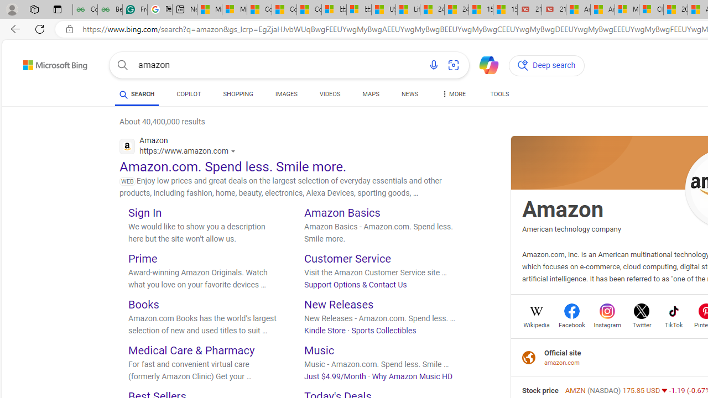 The width and height of the screenshot is (708, 398). I want to click on MORE, so click(454, 96).